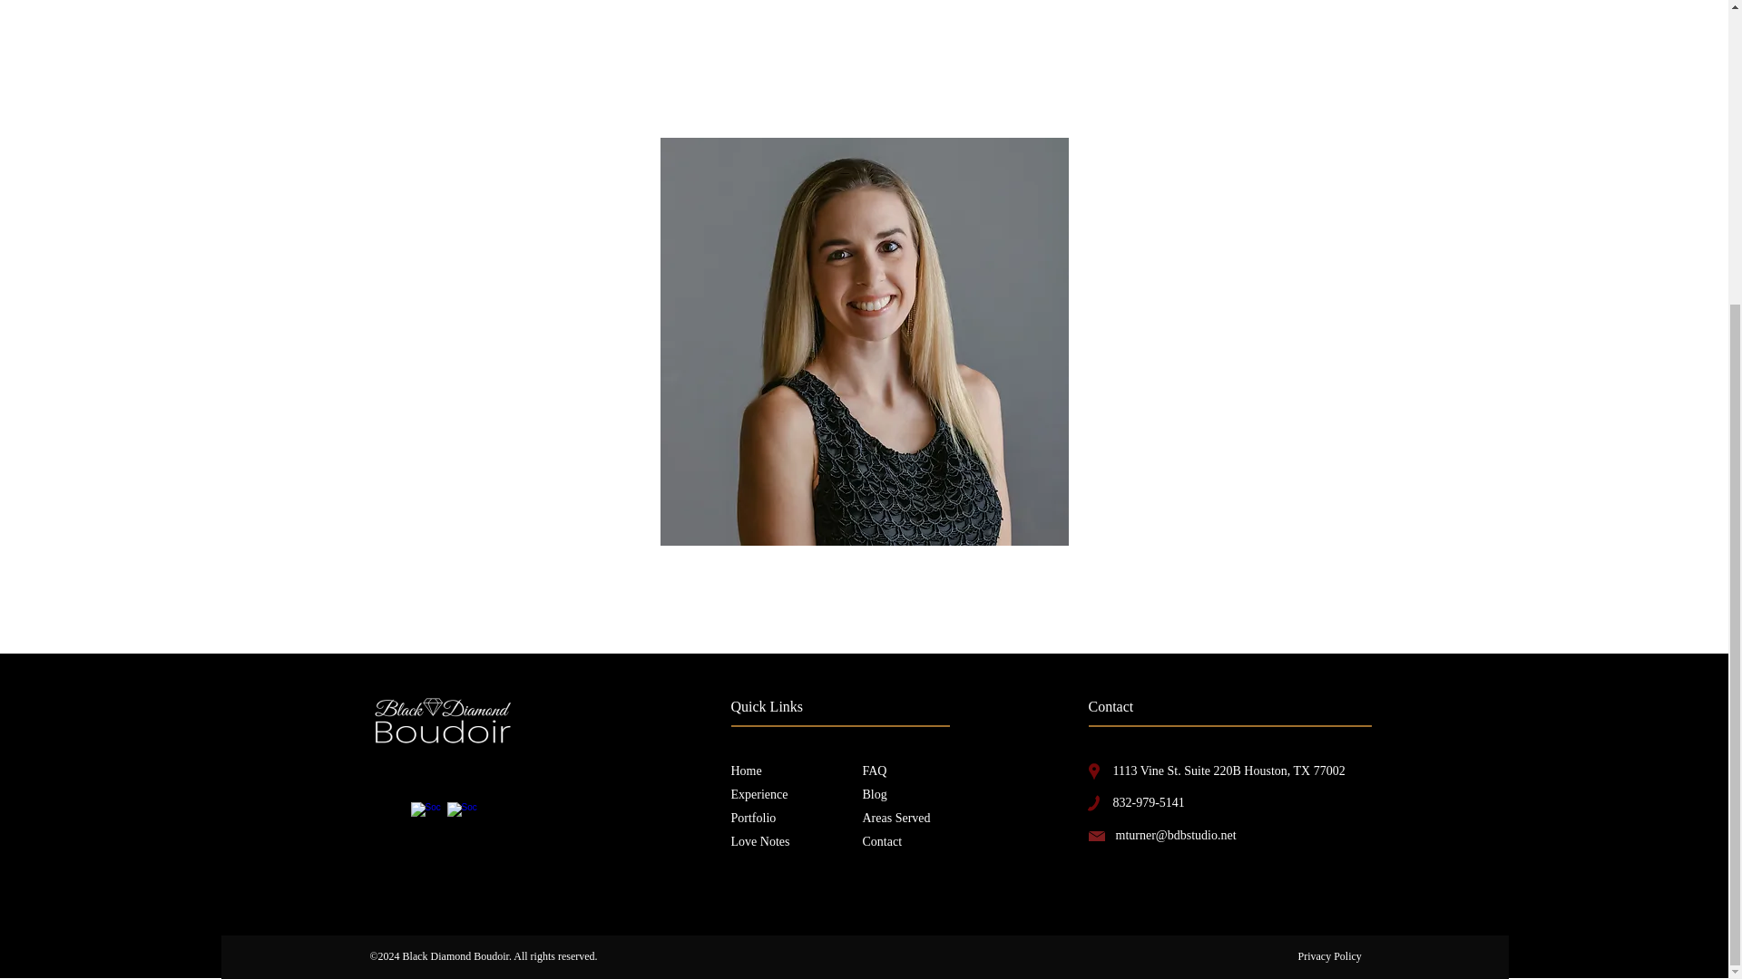 Image resolution: width=1742 pixels, height=979 pixels. Describe the element at coordinates (760, 794) in the screenshot. I see `Experience` at that location.